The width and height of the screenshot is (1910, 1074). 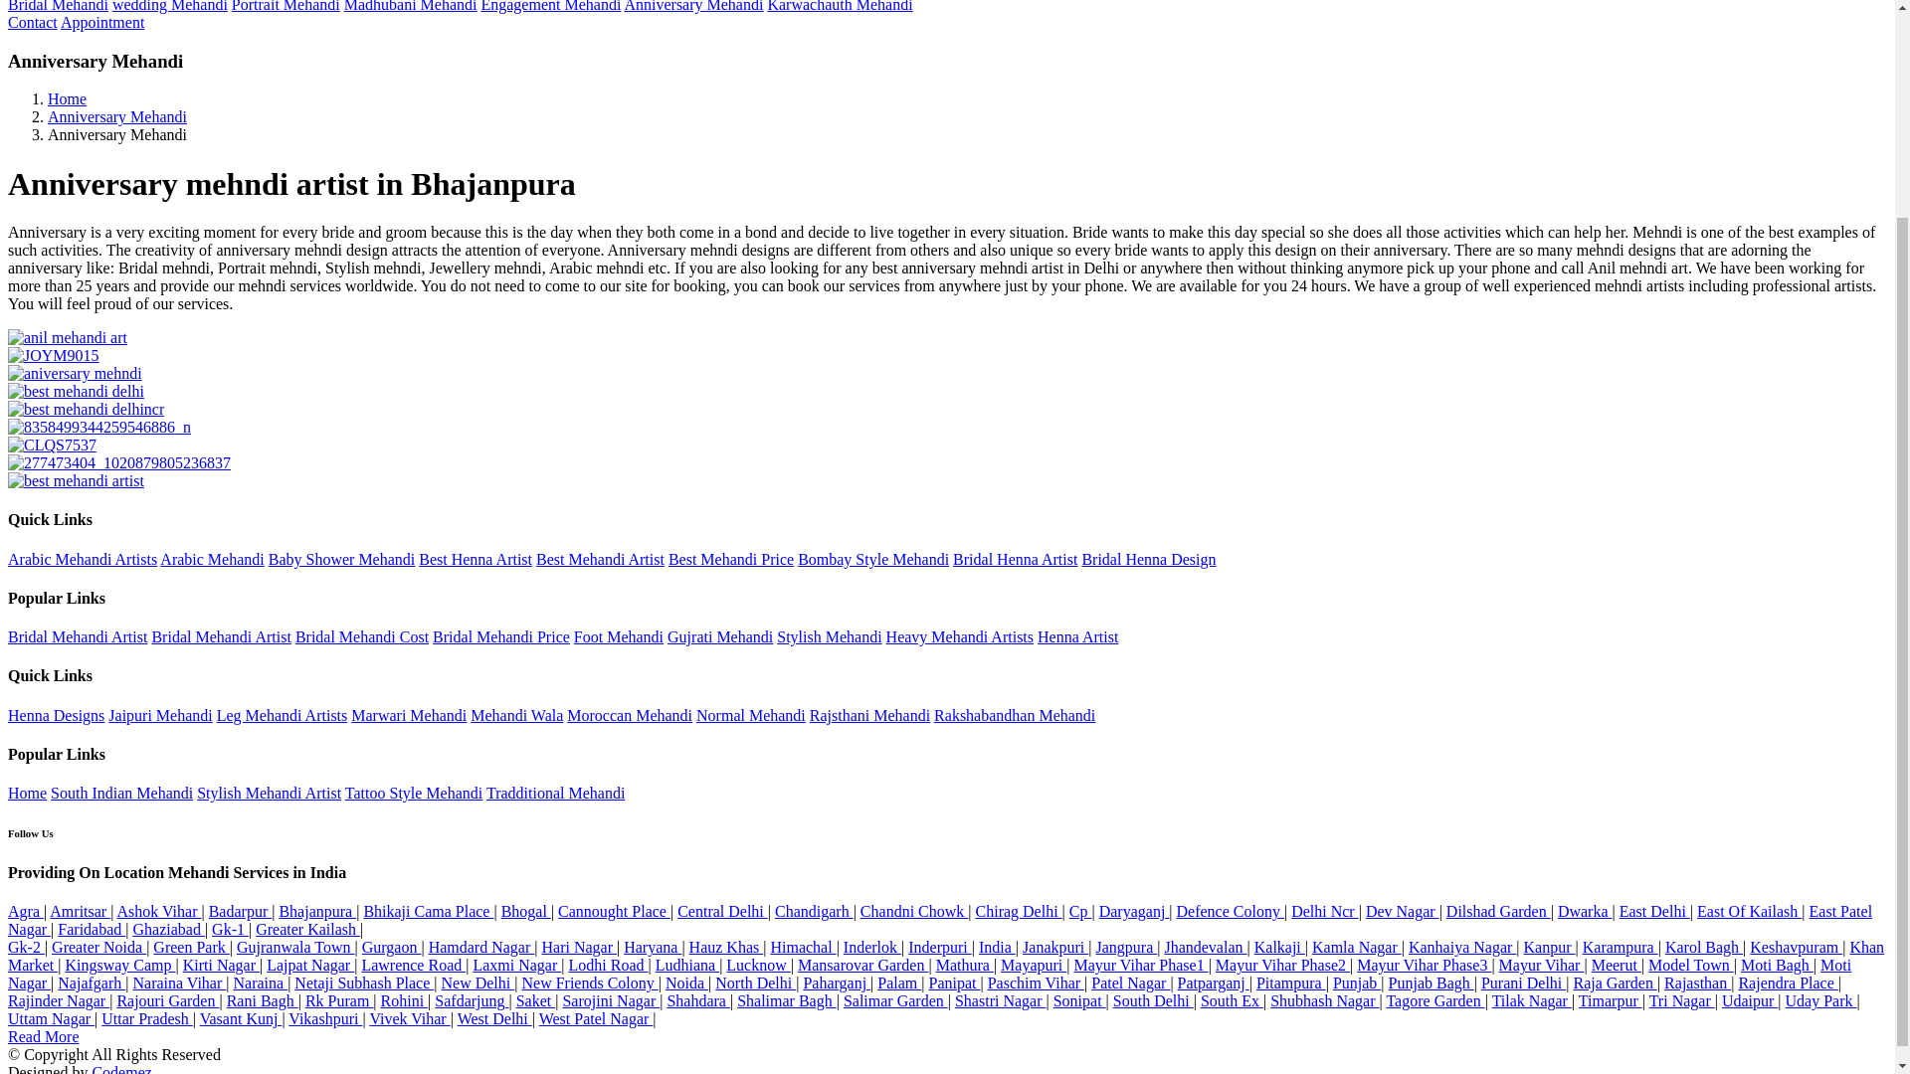 What do you see at coordinates (82, 559) in the screenshot?
I see `Arabic Mehandi Artists` at bounding box center [82, 559].